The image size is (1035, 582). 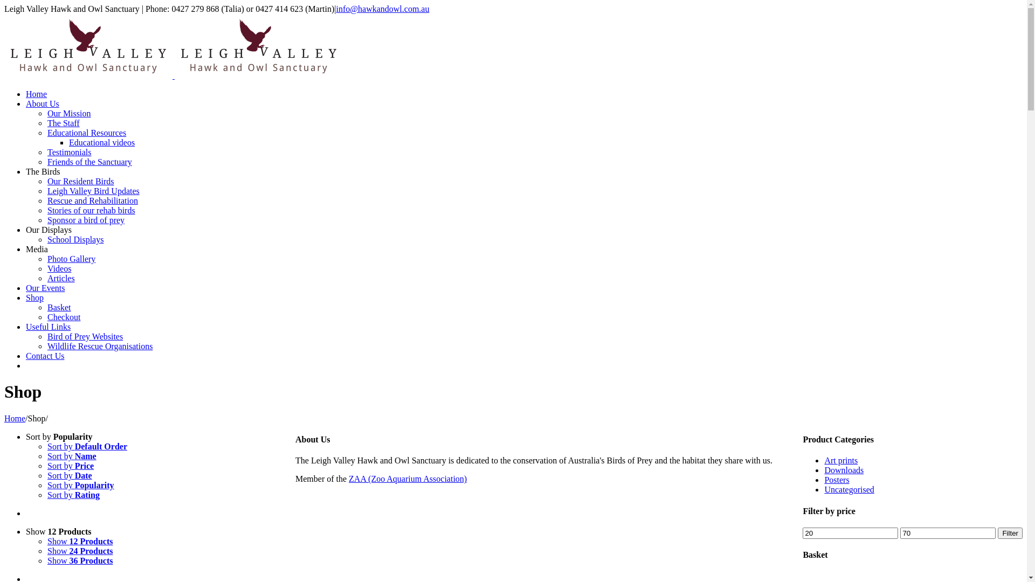 I want to click on Sort by Popularity, so click(x=59, y=436).